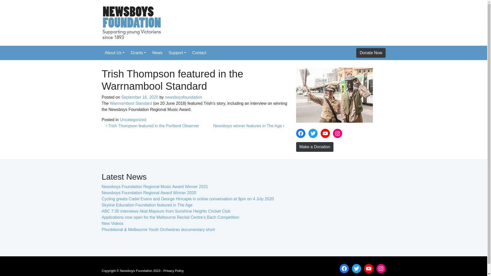  I want to click on newsboysfoundation, so click(184, 97).